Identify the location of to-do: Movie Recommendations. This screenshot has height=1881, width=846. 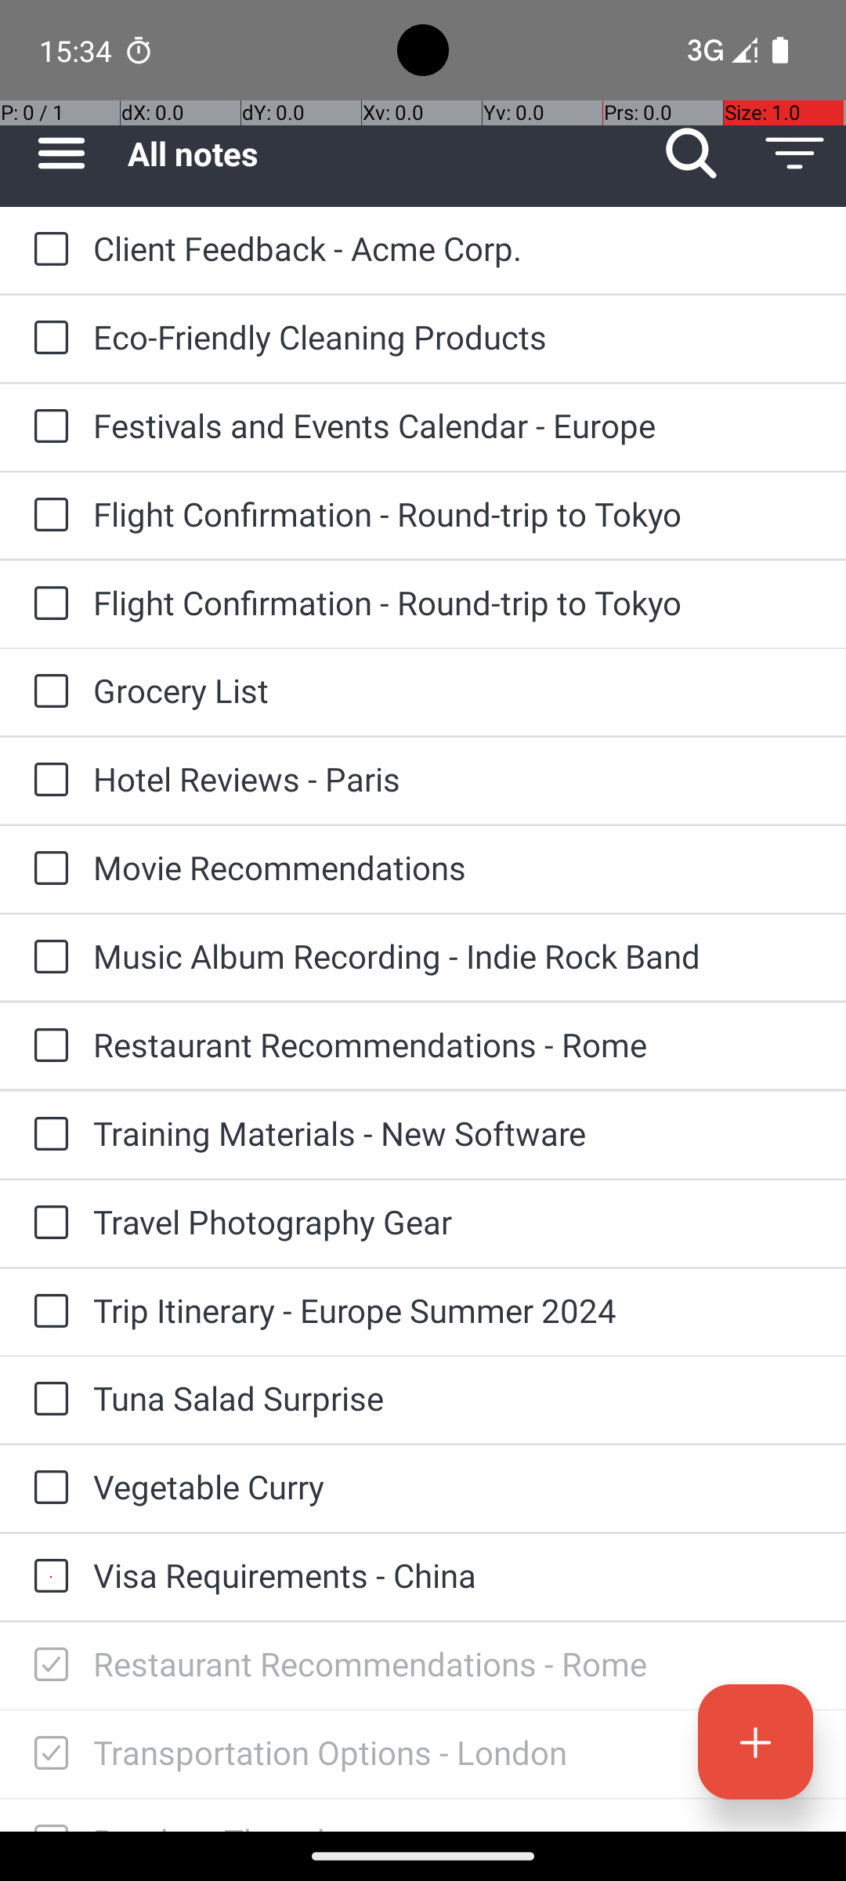
(47, 869).